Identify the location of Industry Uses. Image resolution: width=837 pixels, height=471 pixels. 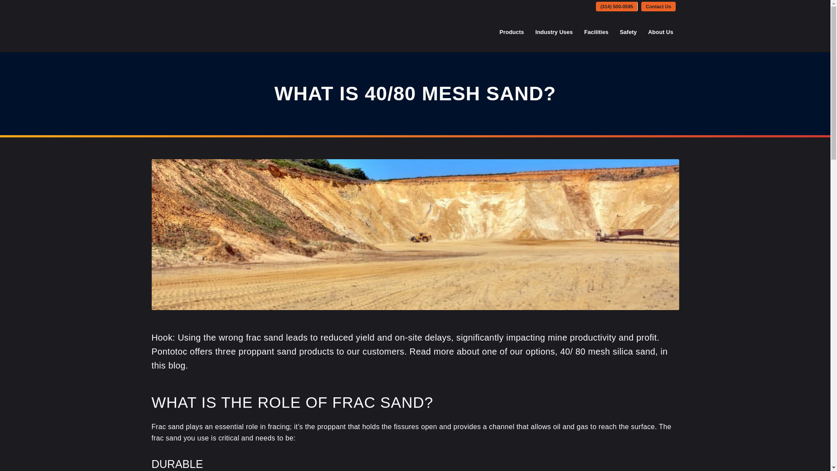
(554, 32).